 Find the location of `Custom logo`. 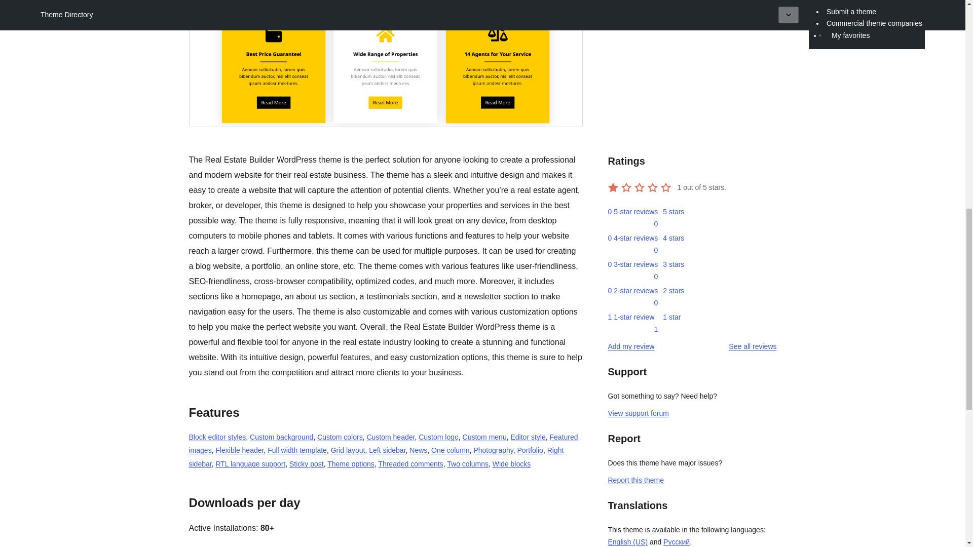

Custom logo is located at coordinates (438, 437).